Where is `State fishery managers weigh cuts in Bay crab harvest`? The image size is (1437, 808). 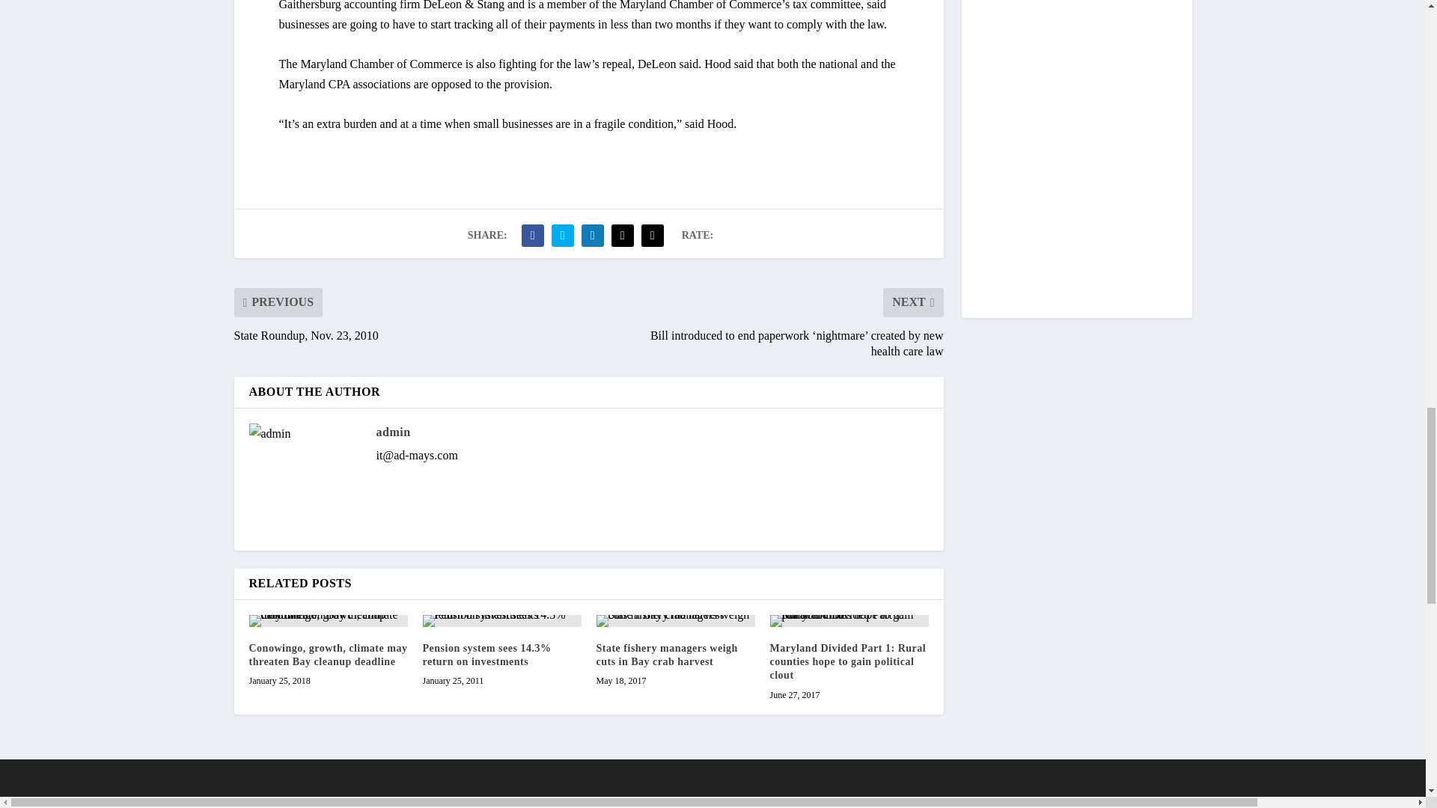 State fishery managers weigh cuts in Bay crab harvest is located at coordinates (675, 621).